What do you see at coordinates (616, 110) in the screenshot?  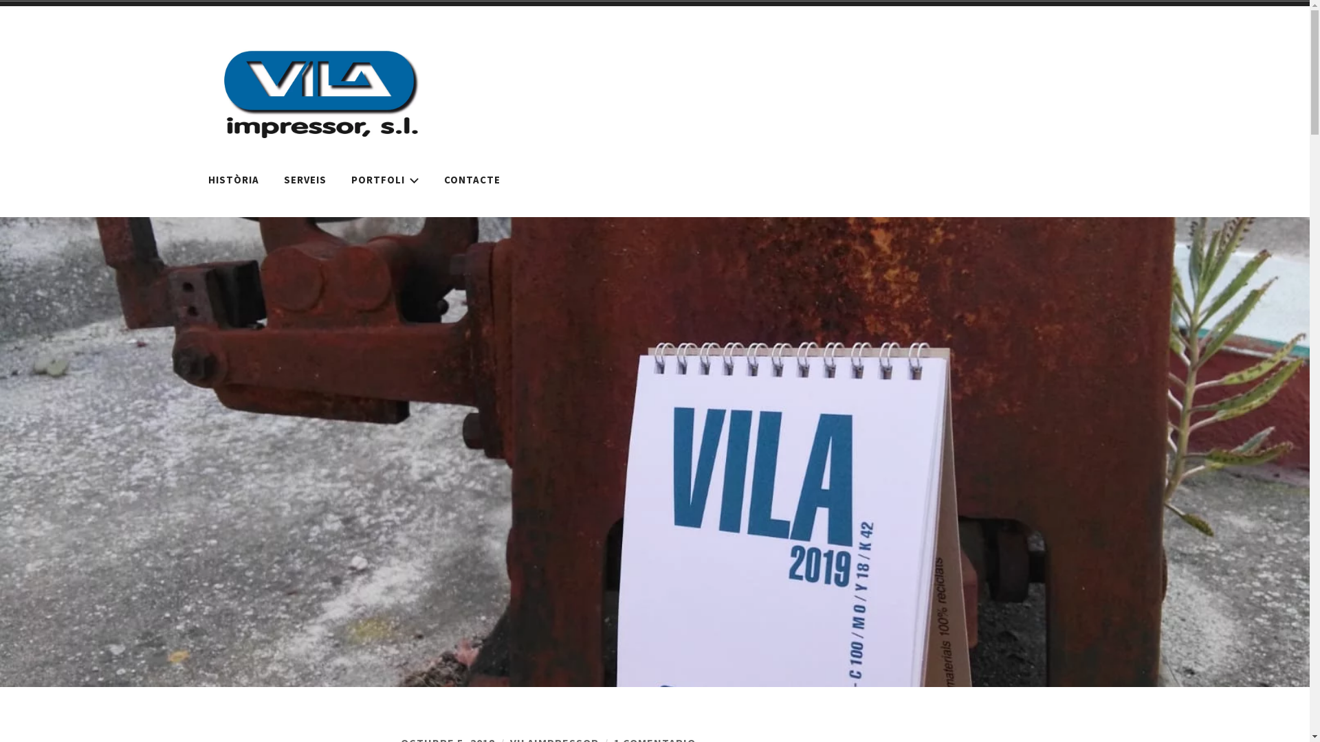 I see `Vila Impressor` at bounding box center [616, 110].